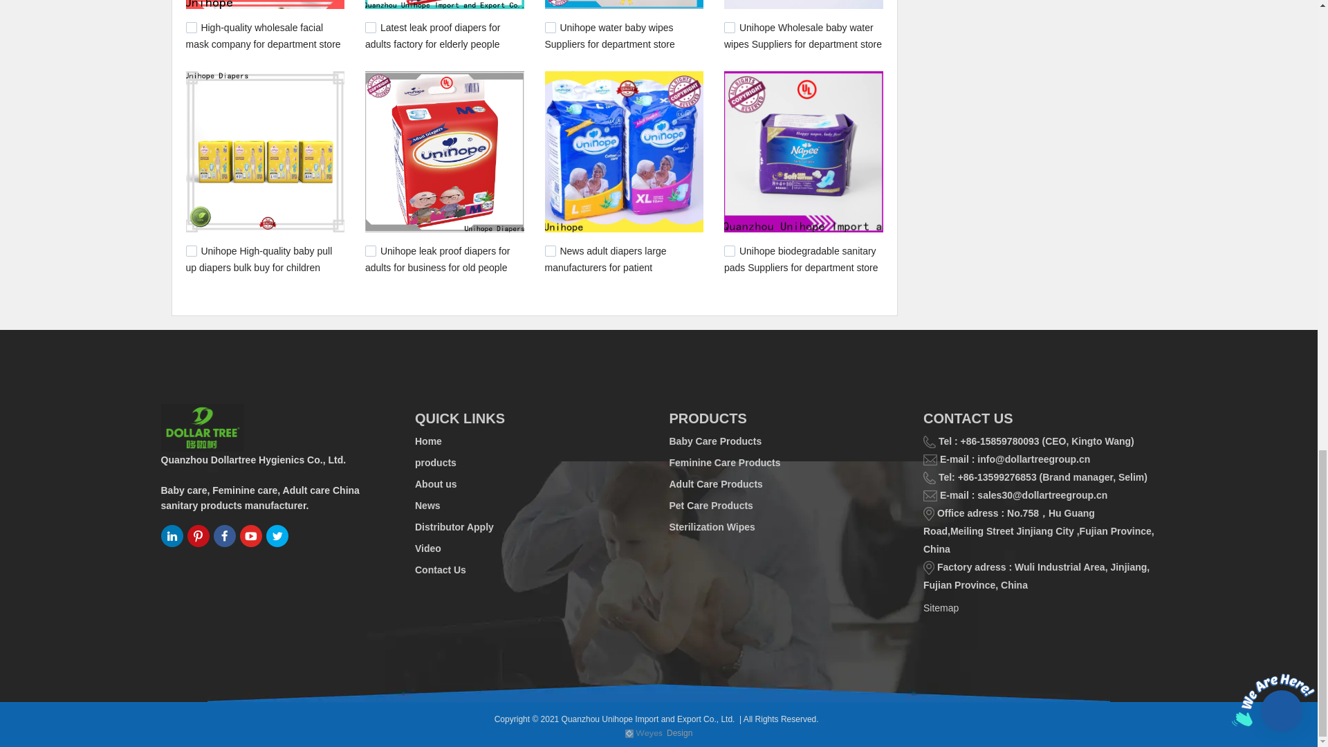 The width and height of the screenshot is (1328, 747). Describe the element at coordinates (371, 28) in the screenshot. I see `1151` at that location.